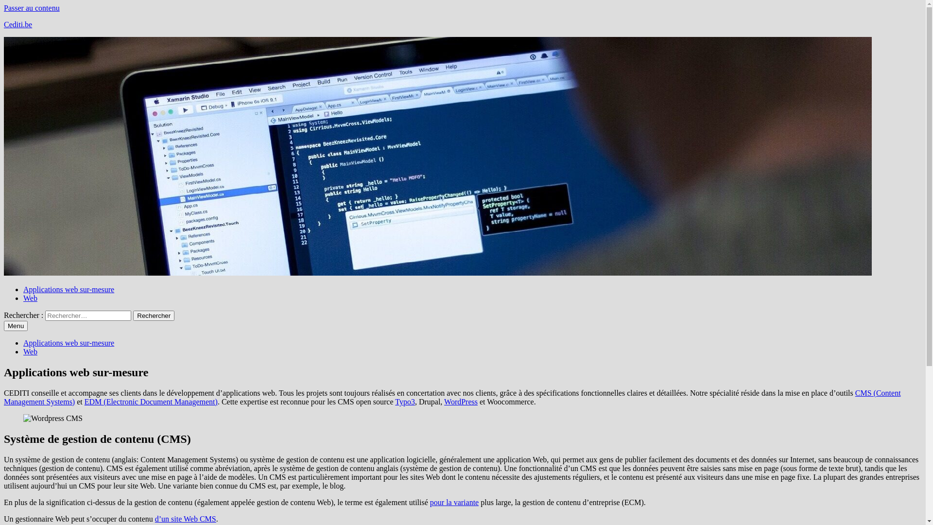  What do you see at coordinates (30, 352) in the screenshot?
I see `Web` at bounding box center [30, 352].